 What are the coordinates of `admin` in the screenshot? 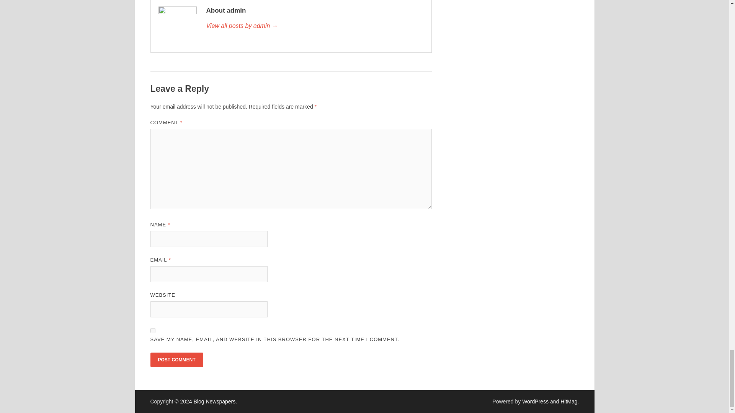 It's located at (314, 26).